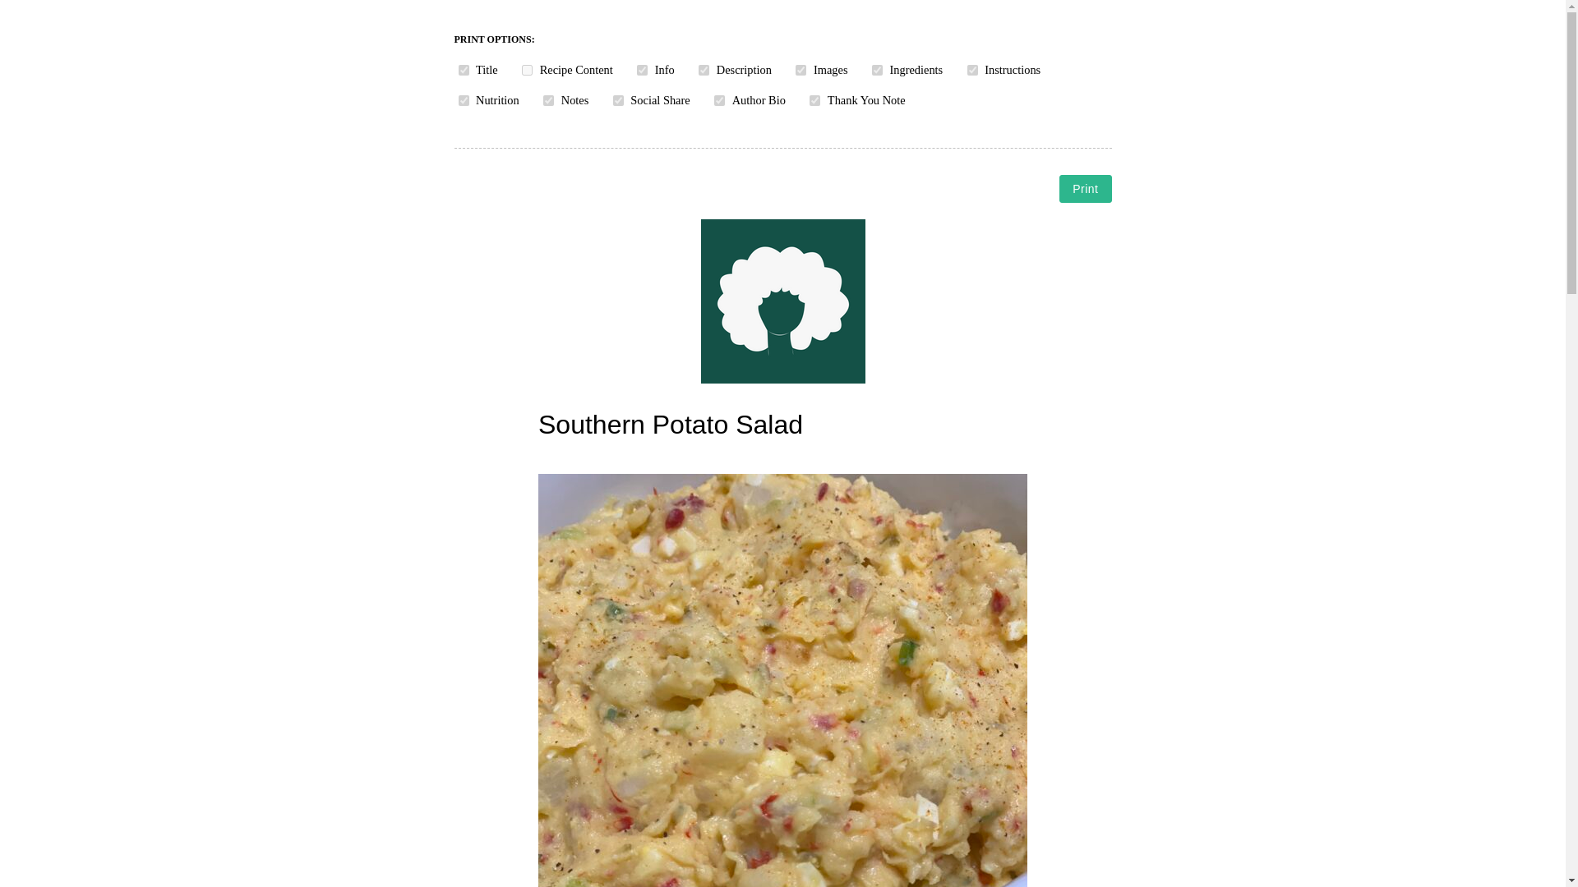 The image size is (1578, 887). Describe the element at coordinates (464, 100) in the screenshot. I see `1` at that location.